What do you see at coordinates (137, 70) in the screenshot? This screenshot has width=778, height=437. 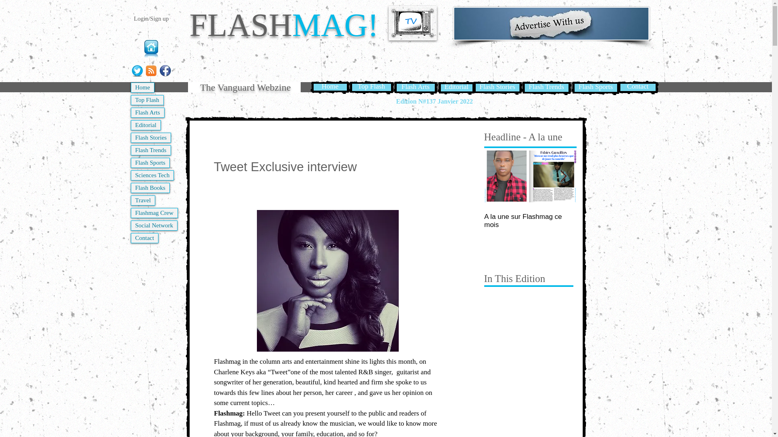 I see `twitter-social-network.jpg` at bounding box center [137, 70].